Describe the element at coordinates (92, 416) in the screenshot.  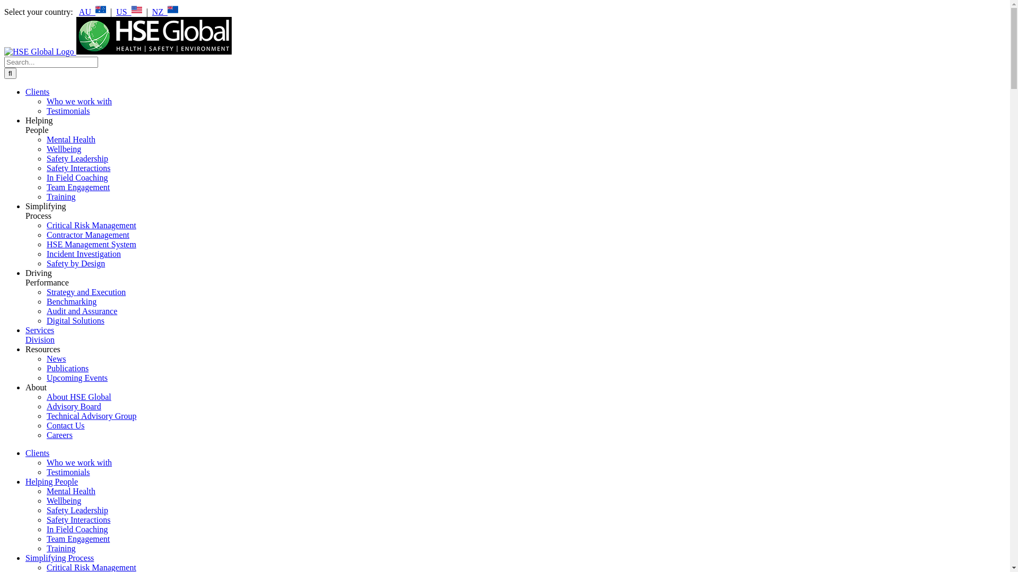
I see `Technical Advisory Group` at that location.